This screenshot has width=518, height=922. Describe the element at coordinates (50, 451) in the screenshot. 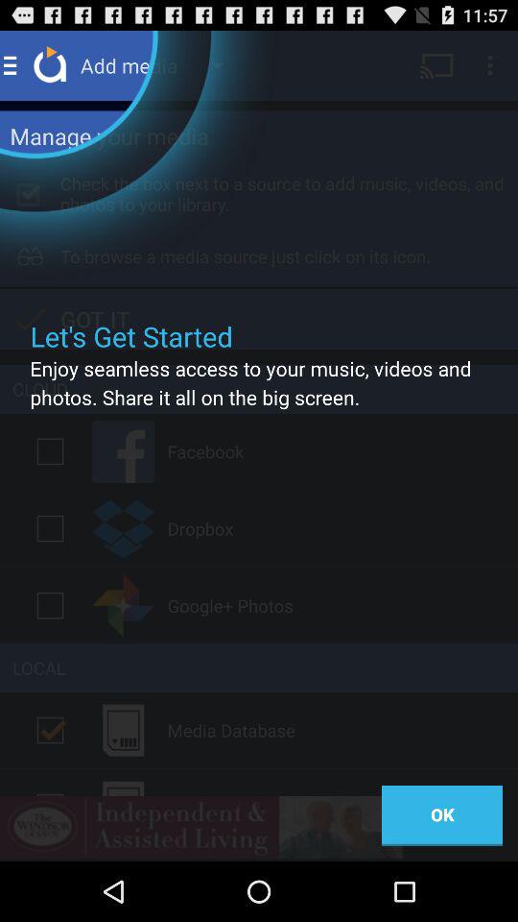

I see `selection check box` at that location.